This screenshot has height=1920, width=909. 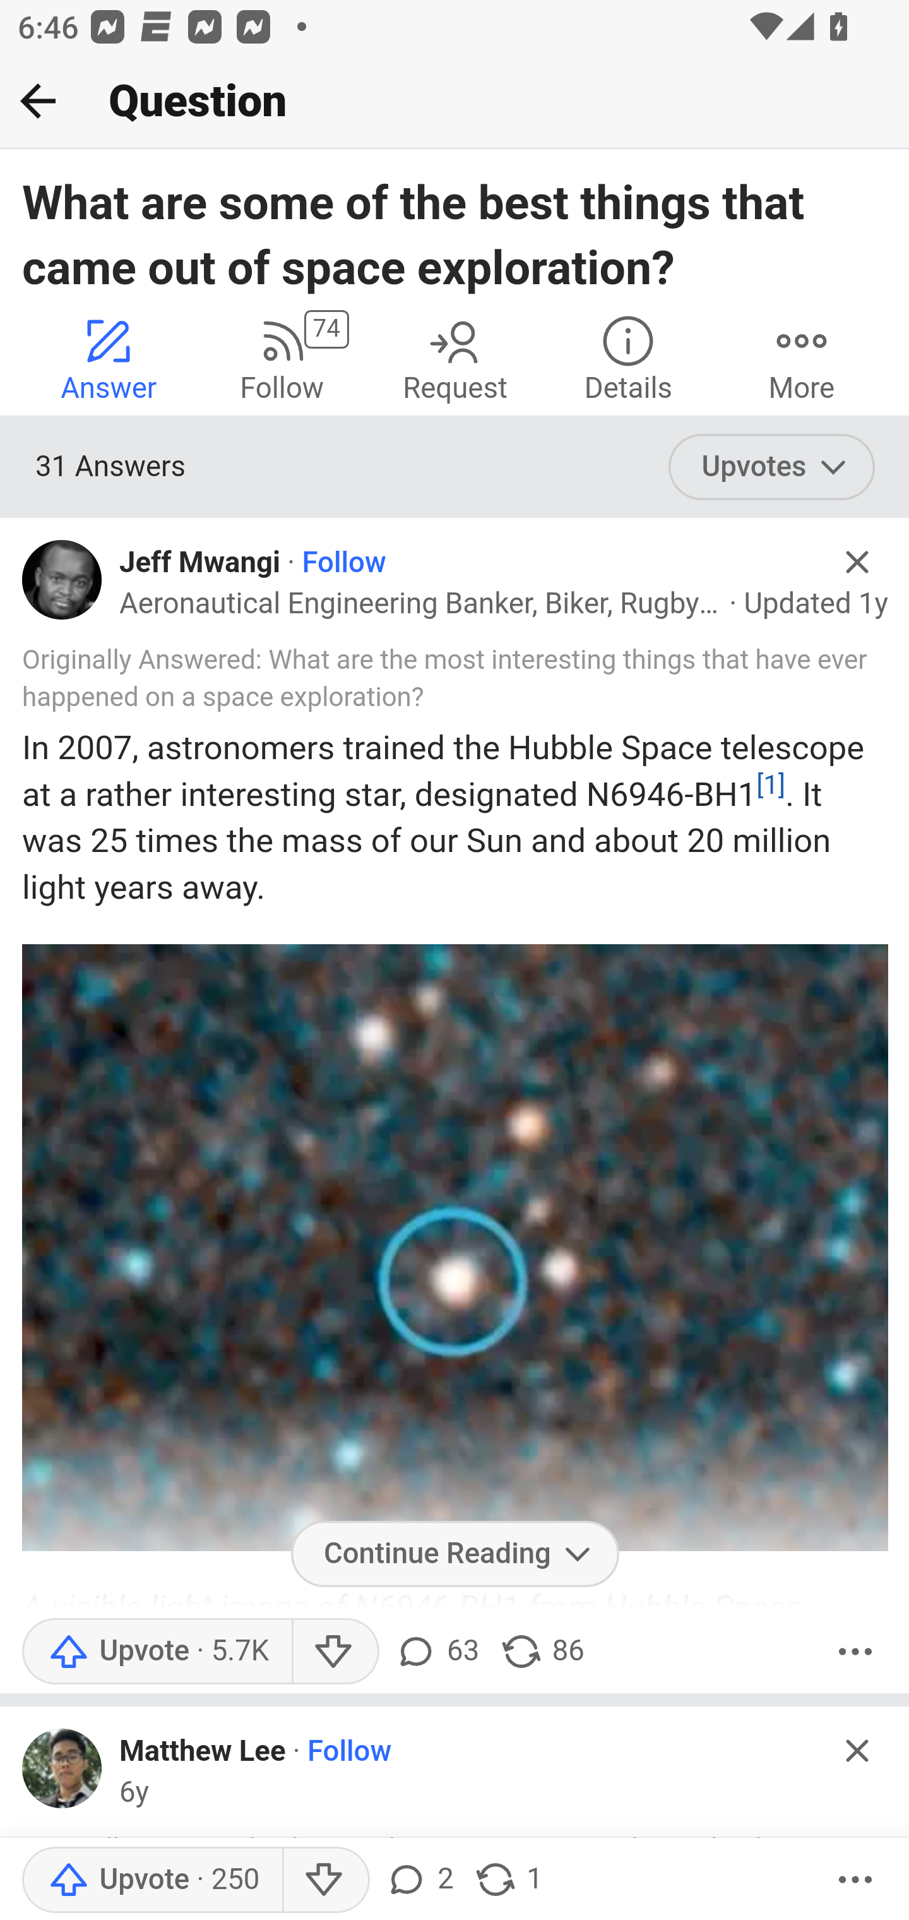 I want to click on More, so click(x=855, y=1651).